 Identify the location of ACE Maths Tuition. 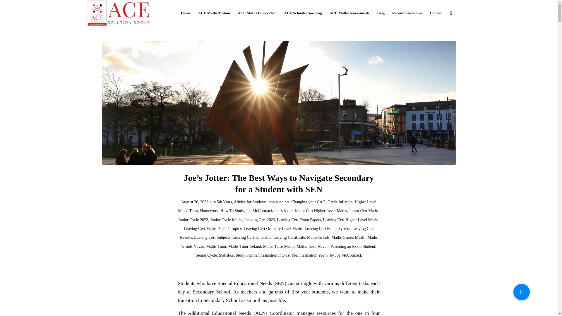
(214, 13).